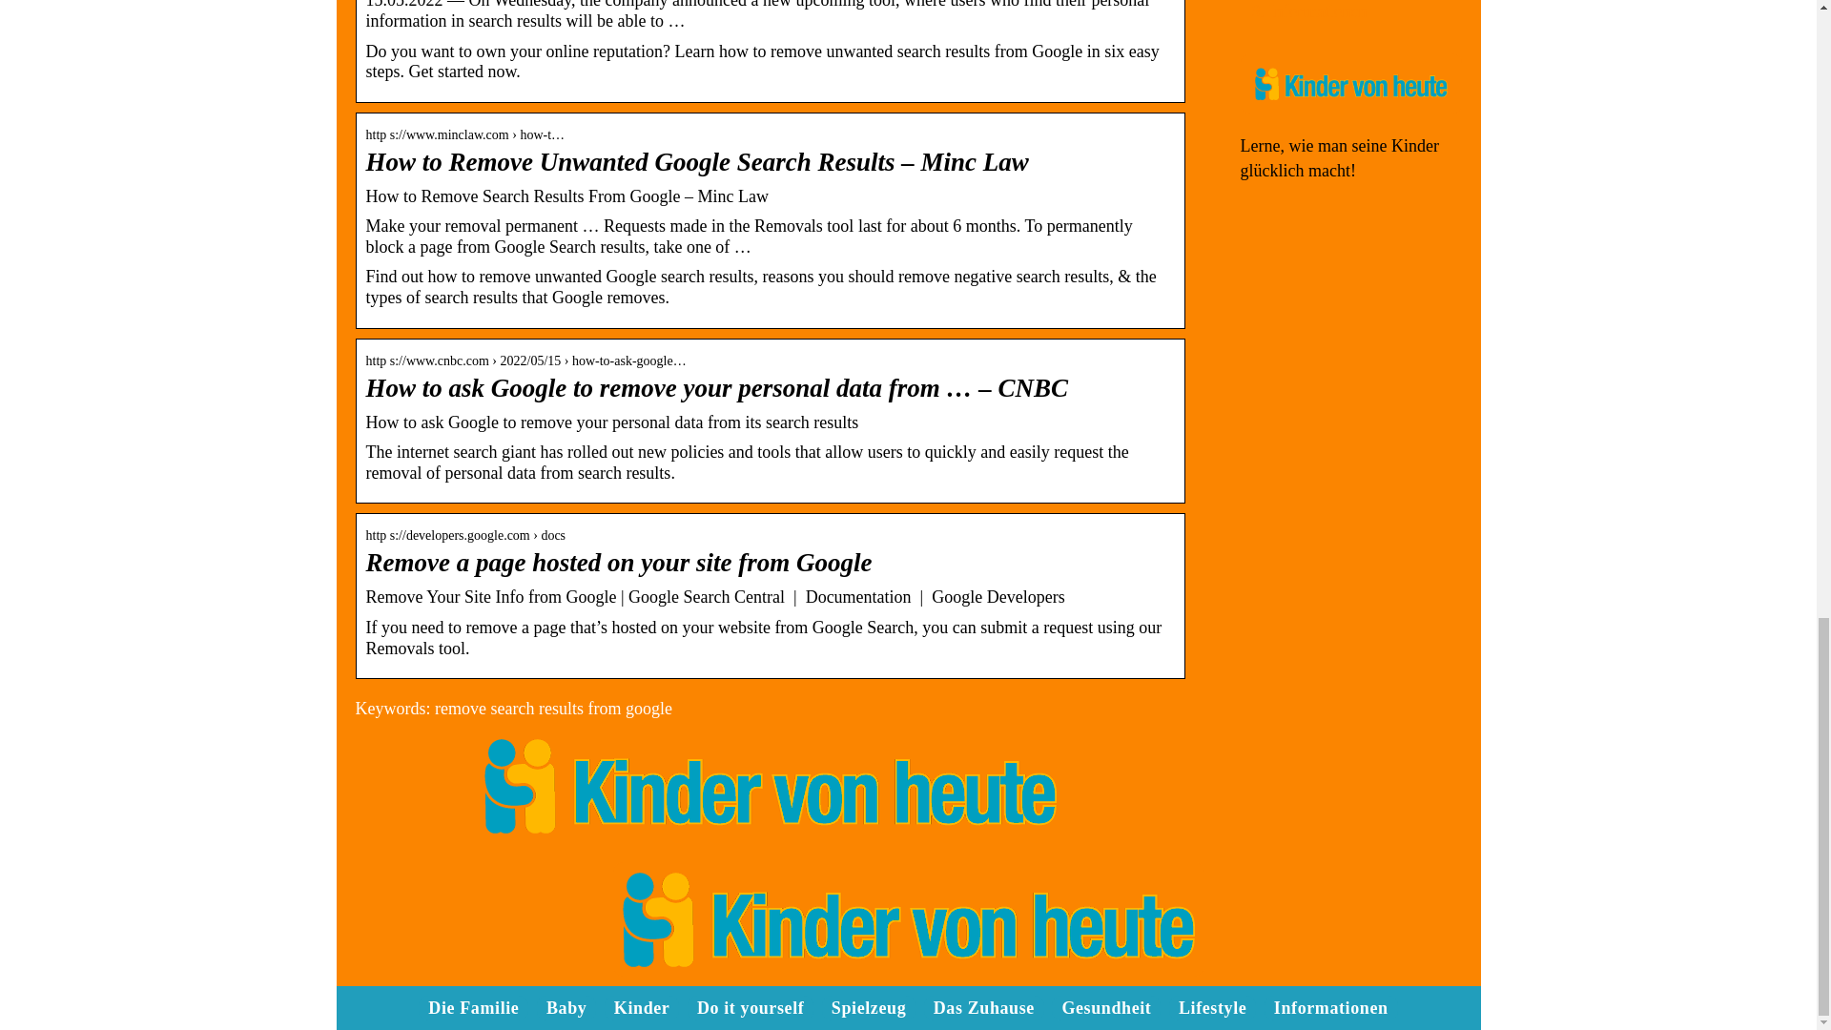 This screenshot has height=1030, width=1831. Describe the element at coordinates (750, 1007) in the screenshot. I see `Do it yourself` at that location.